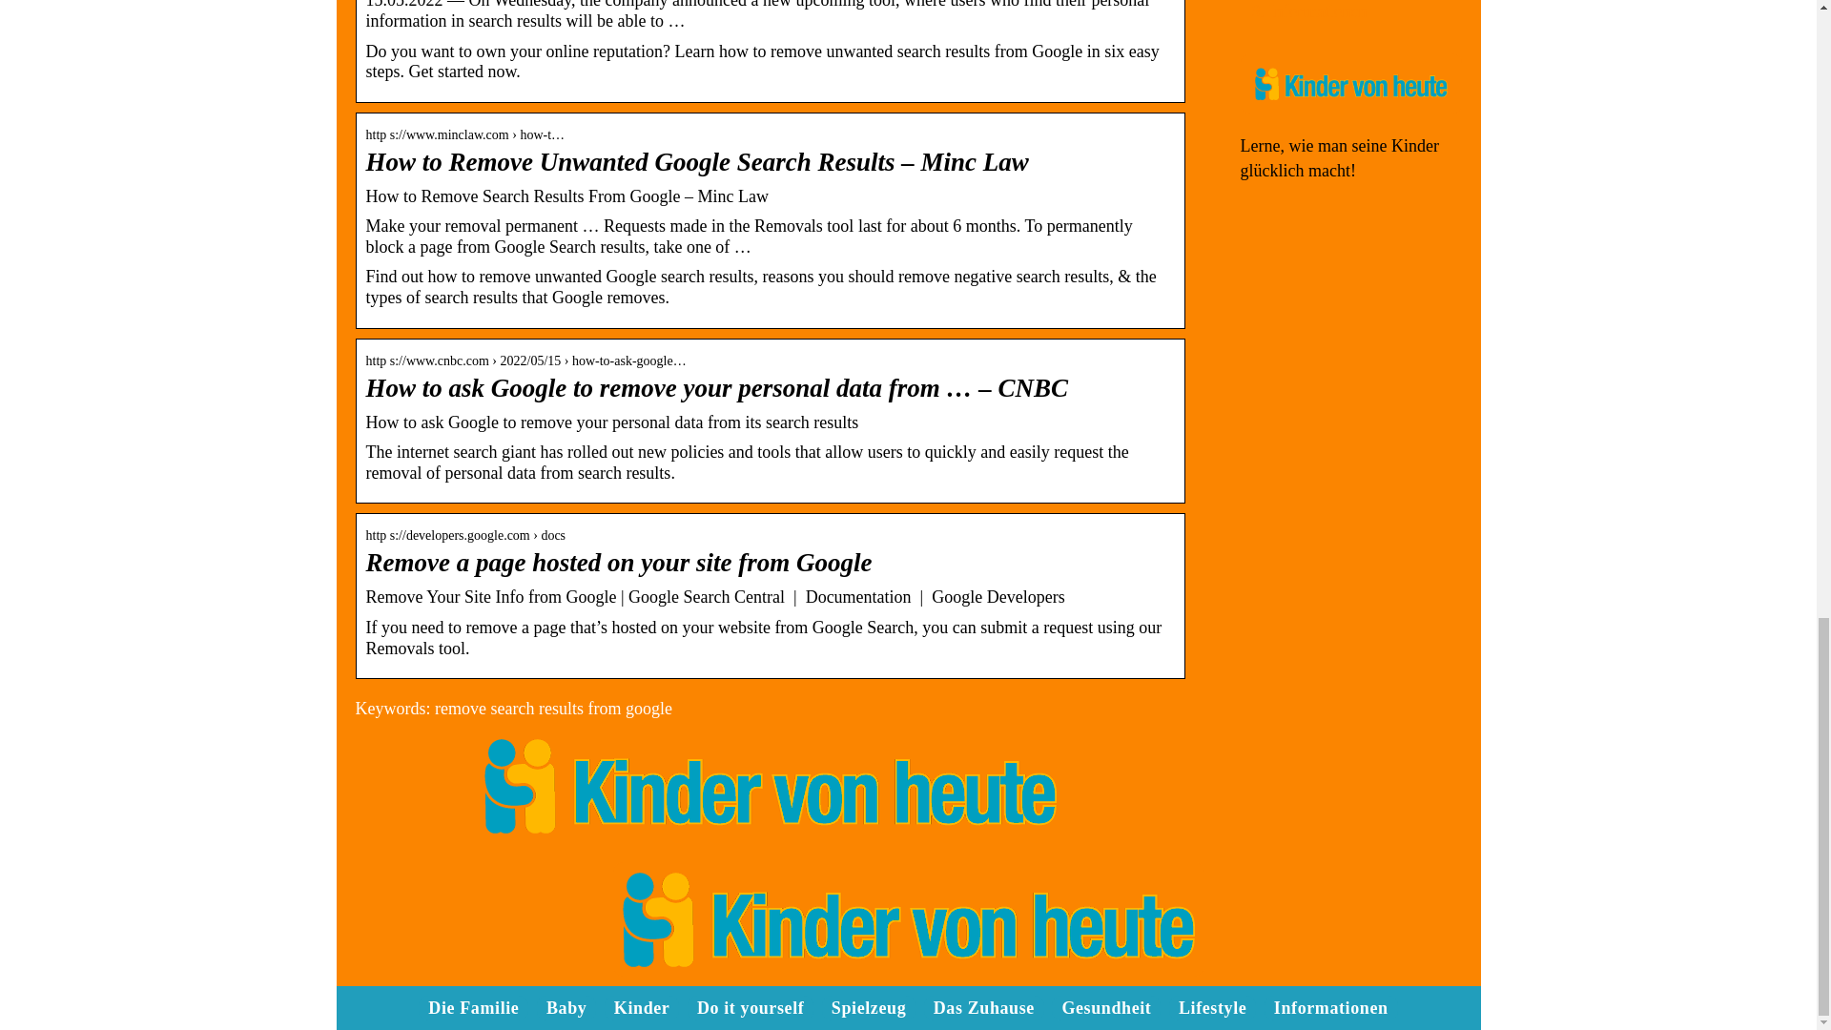 This screenshot has height=1030, width=1831. Describe the element at coordinates (750, 1007) in the screenshot. I see `Do it yourself` at that location.